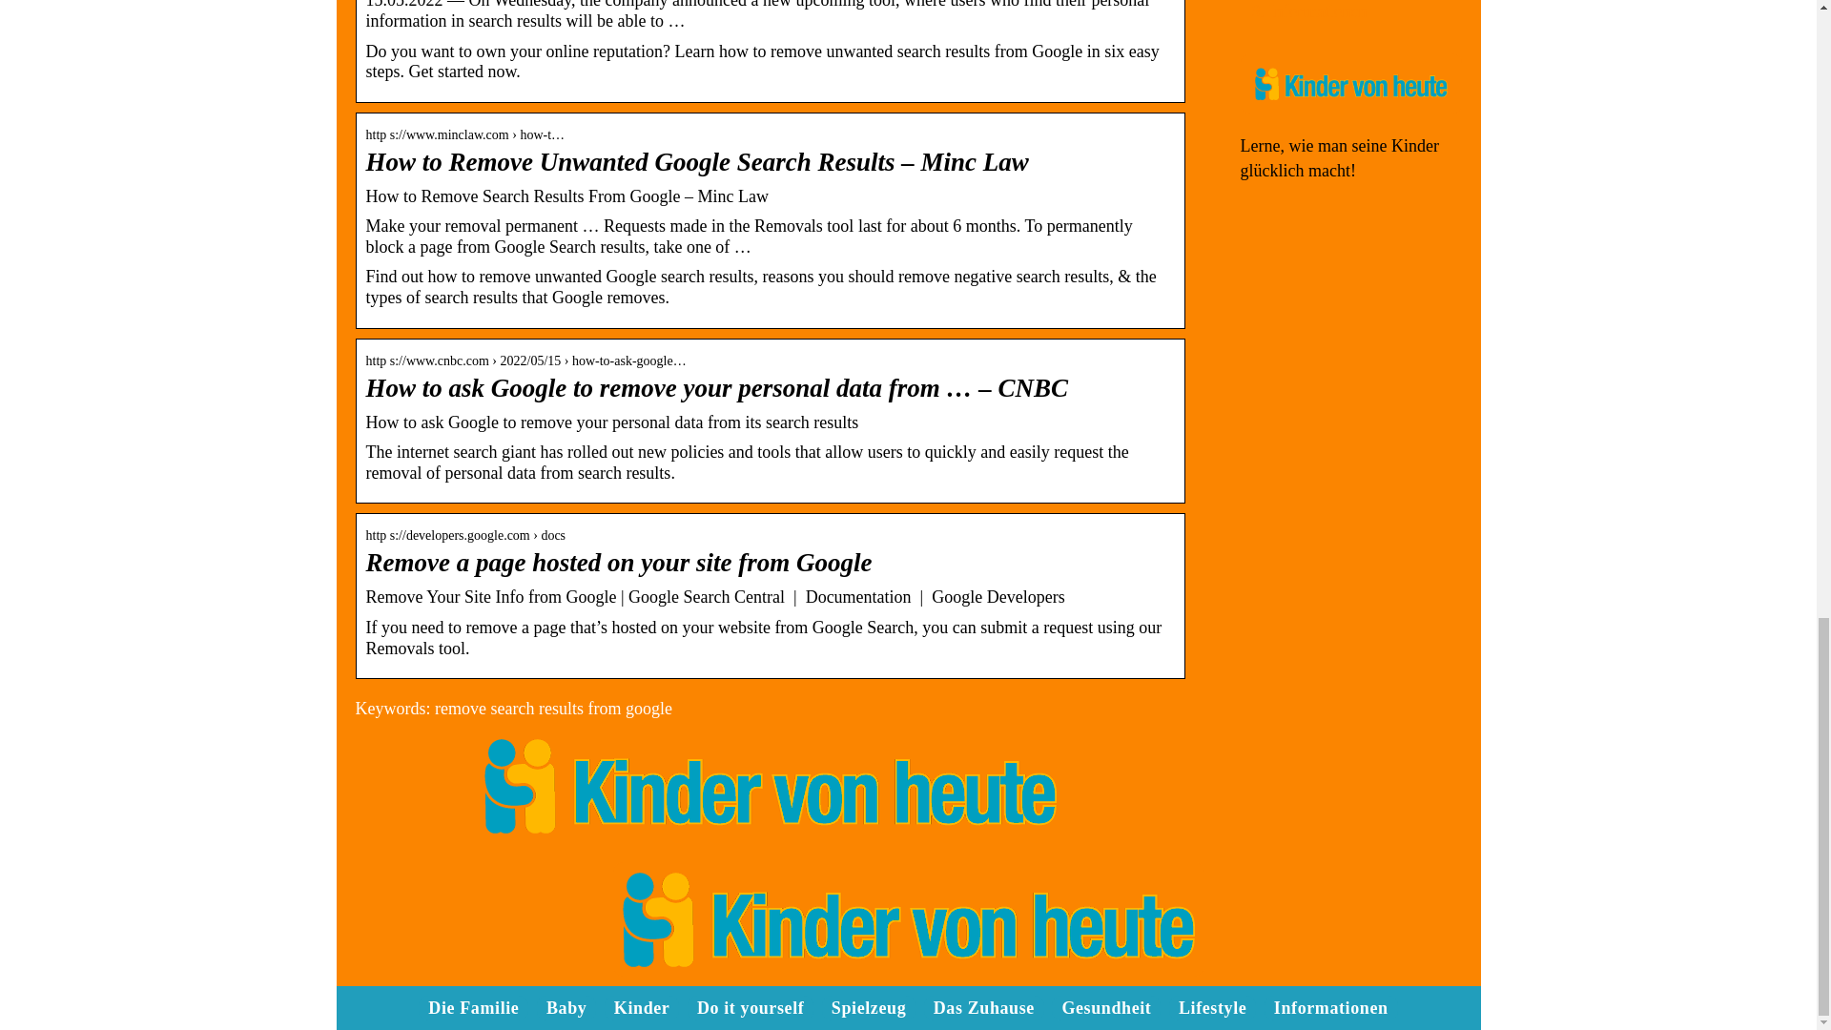 This screenshot has height=1030, width=1831. Describe the element at coordinates (750, 1007) in the screenshot. I see `Do it yourself` at that location.